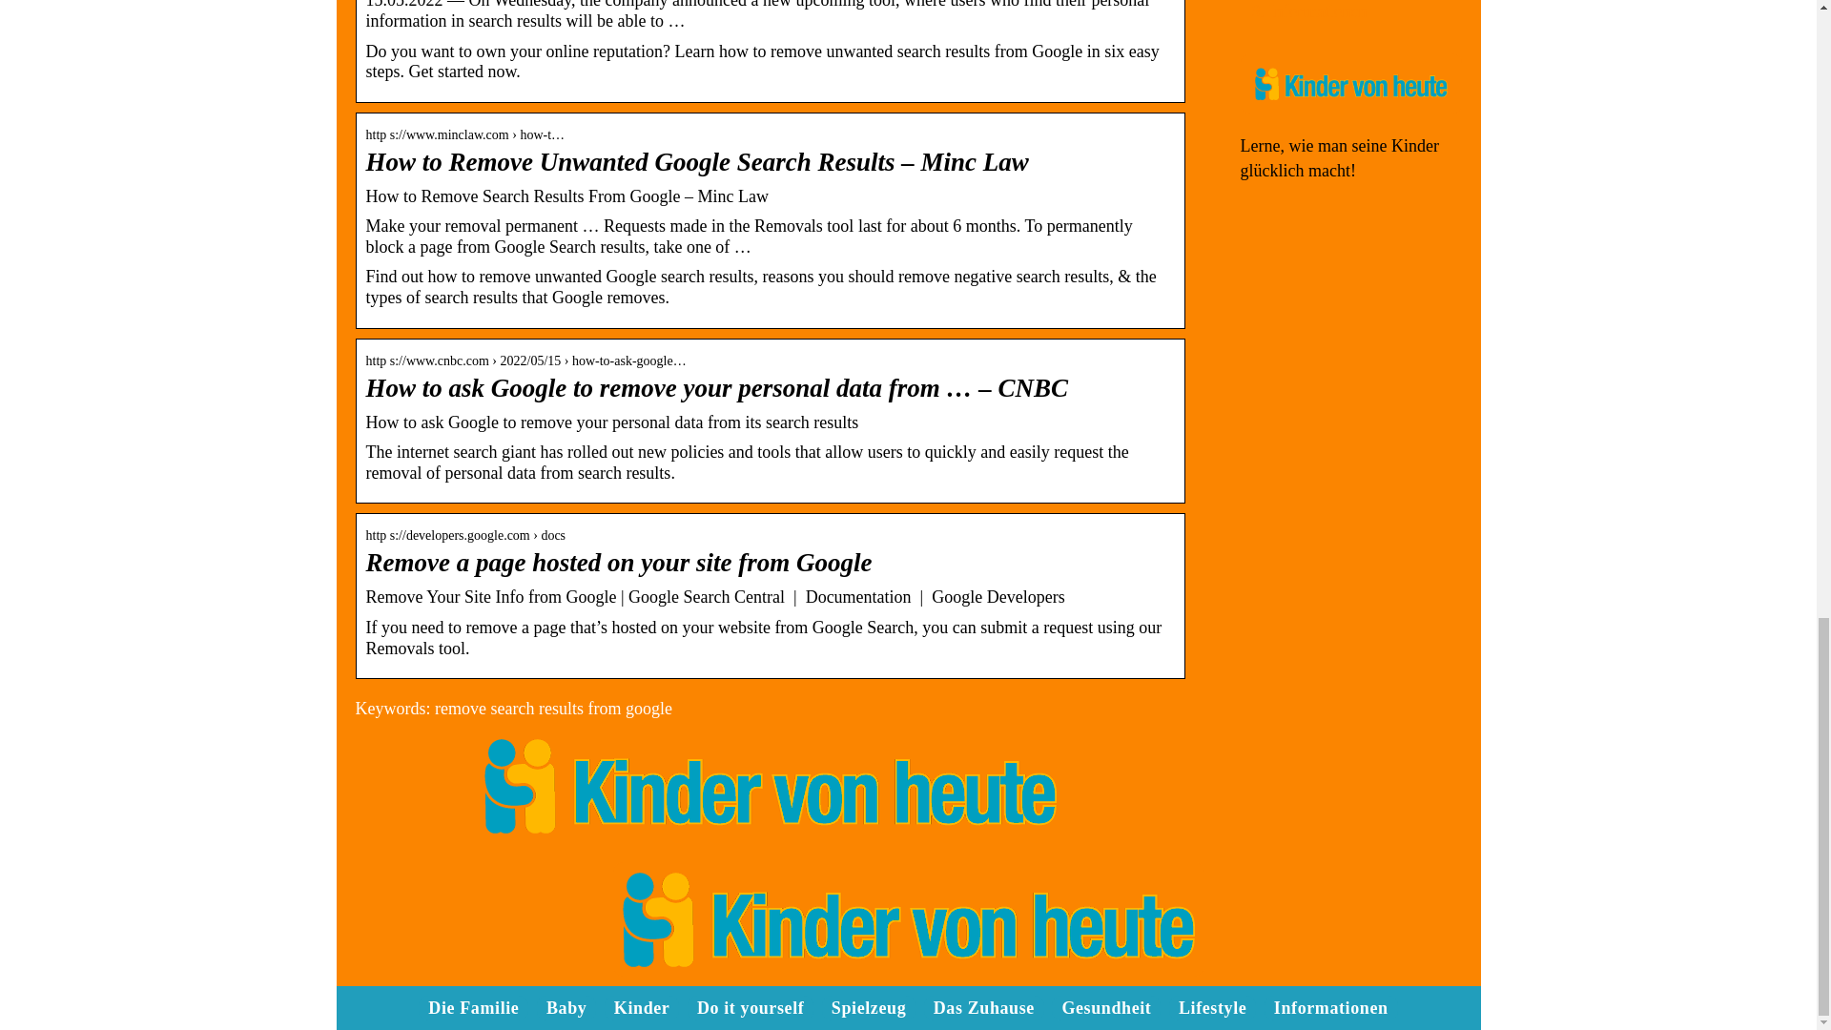 This screenshot has height=1030, width=1831. Describe the element at coordinates (750, 1007) in the screenshot. I see `Do it yourself` at that location.